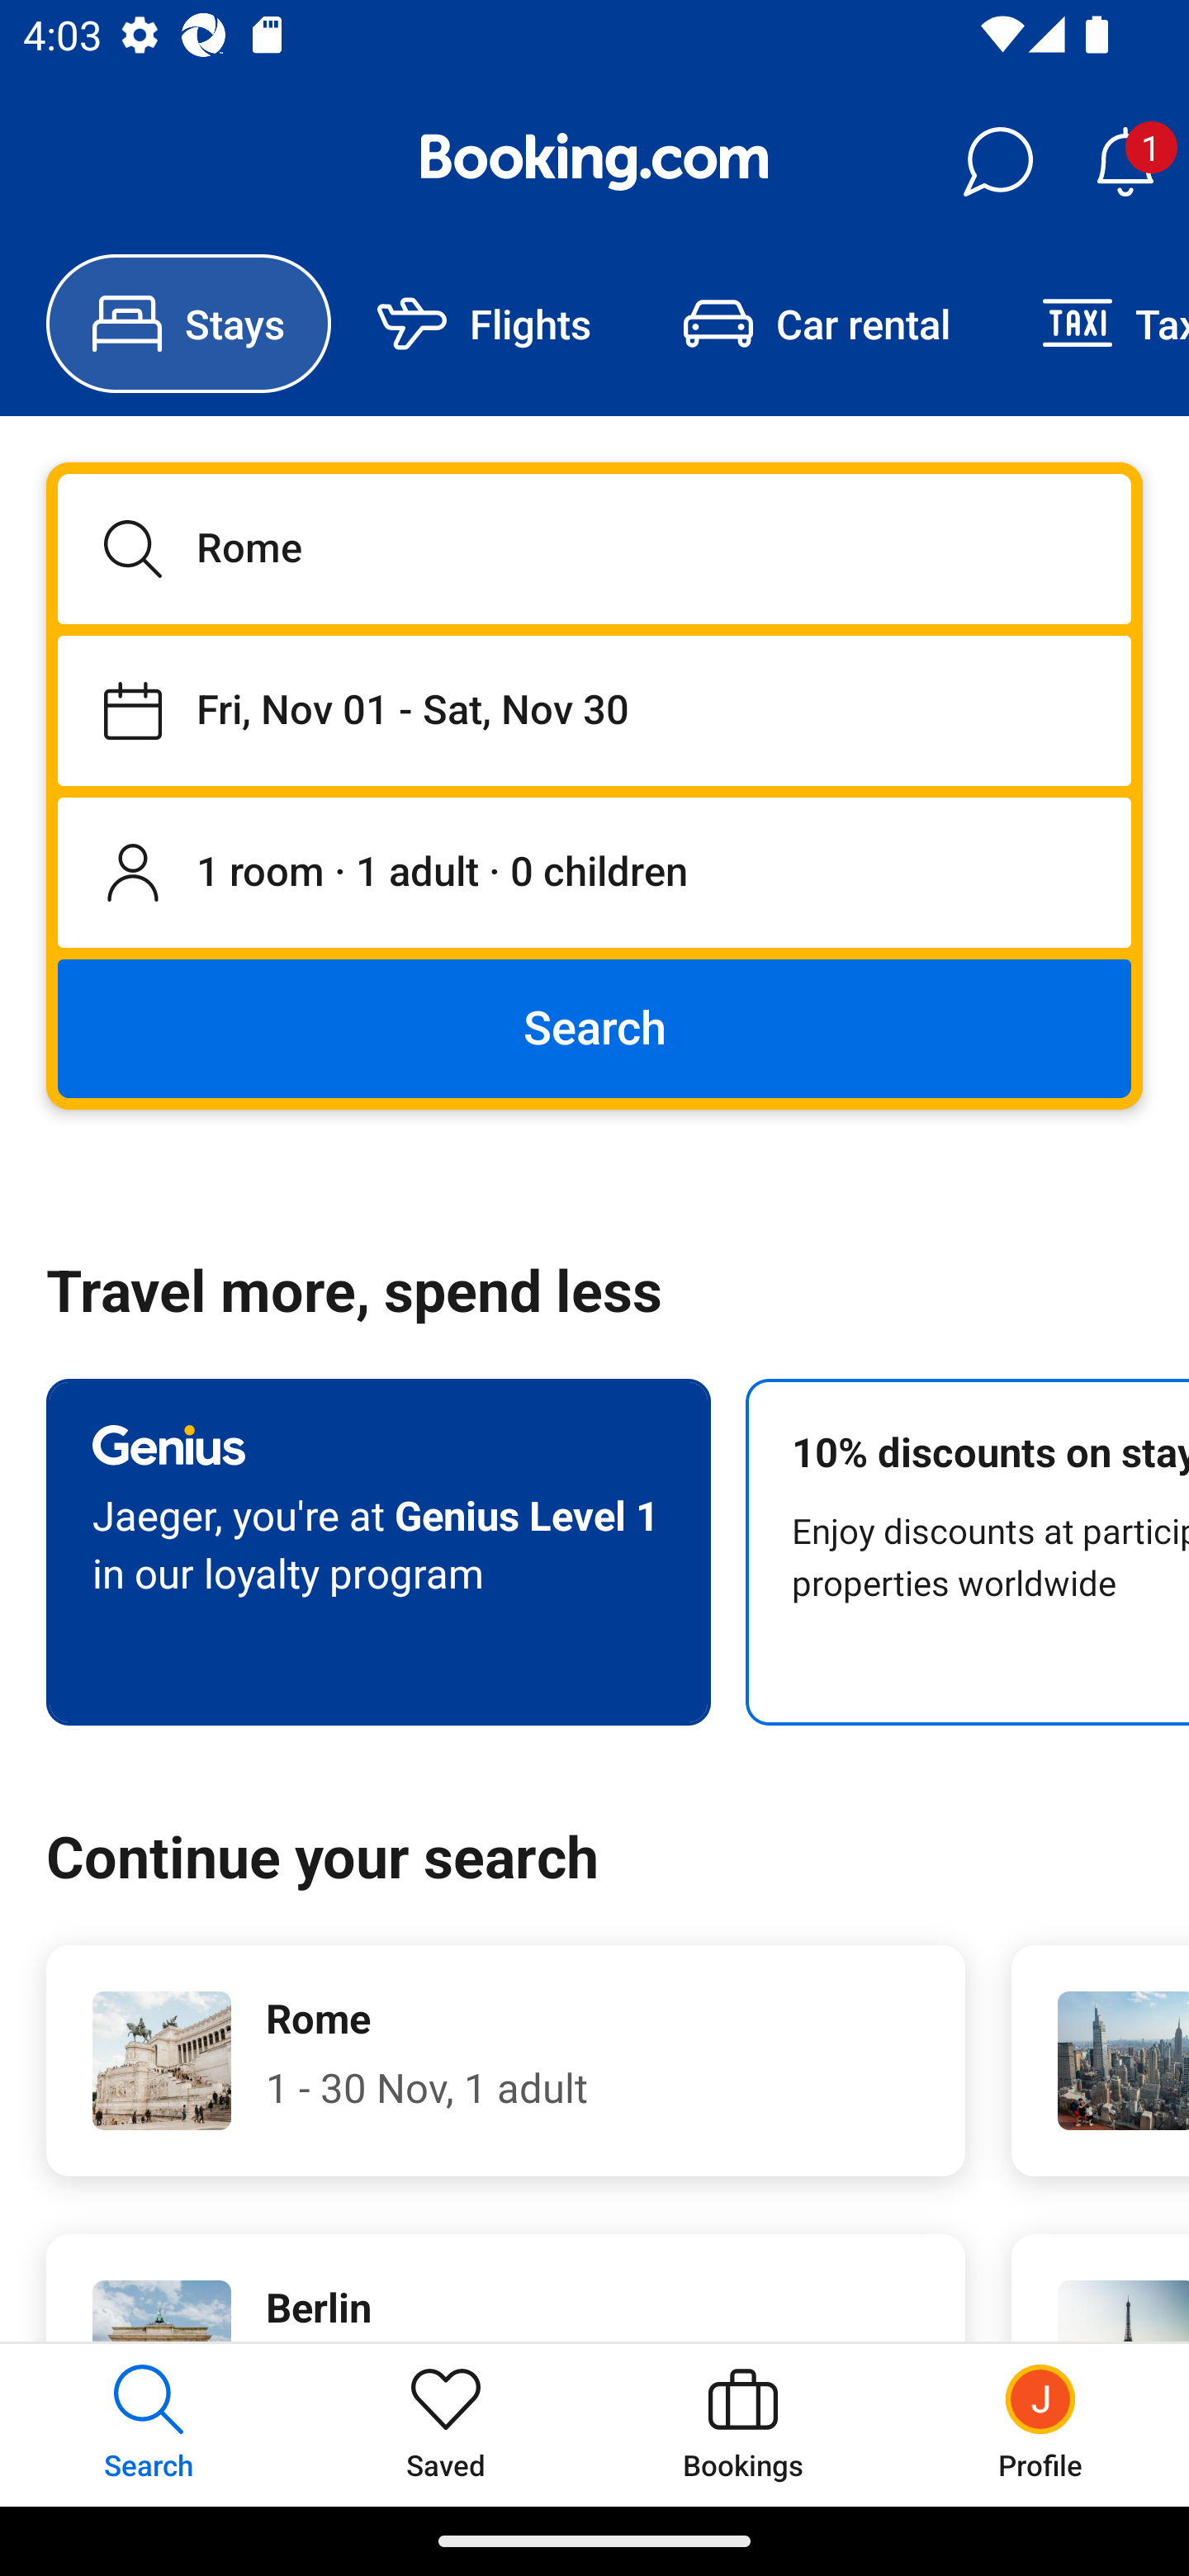 The width and height of the screenshot is (1189, 2576). I want to click on 1 room, 1 adult, 0 children, so click(594, 874).